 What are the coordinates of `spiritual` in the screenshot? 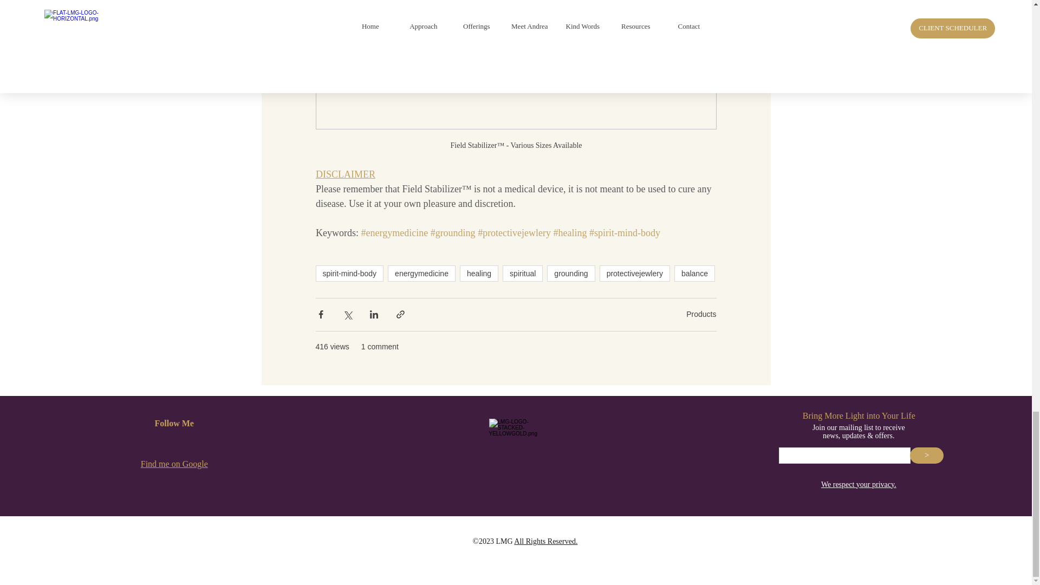 It's located at (522, 273).